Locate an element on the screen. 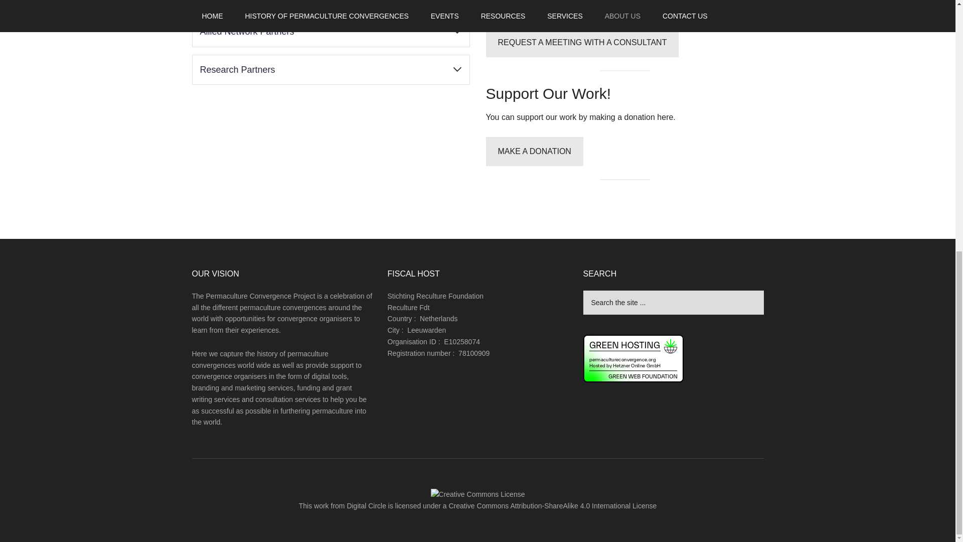 This screenshot has height=542, width=963. Link is located at coordinates (274, 500).